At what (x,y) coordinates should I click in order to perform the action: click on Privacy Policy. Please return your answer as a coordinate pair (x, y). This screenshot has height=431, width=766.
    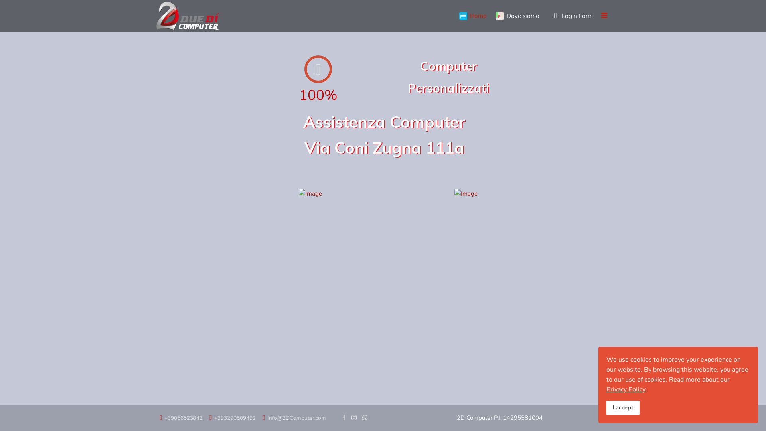
    Looking at the image, I should click on (626, 389).